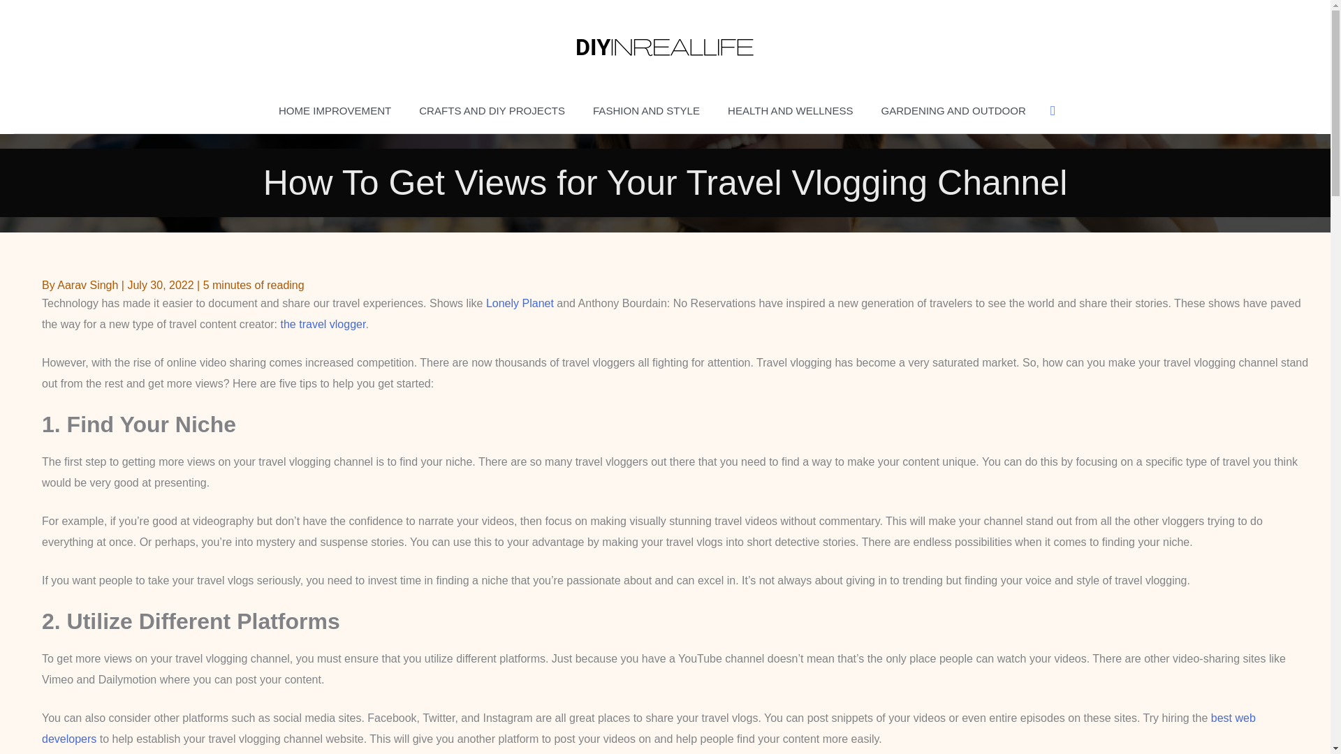  I want to click on Lonely Planet, so click(520, 303).